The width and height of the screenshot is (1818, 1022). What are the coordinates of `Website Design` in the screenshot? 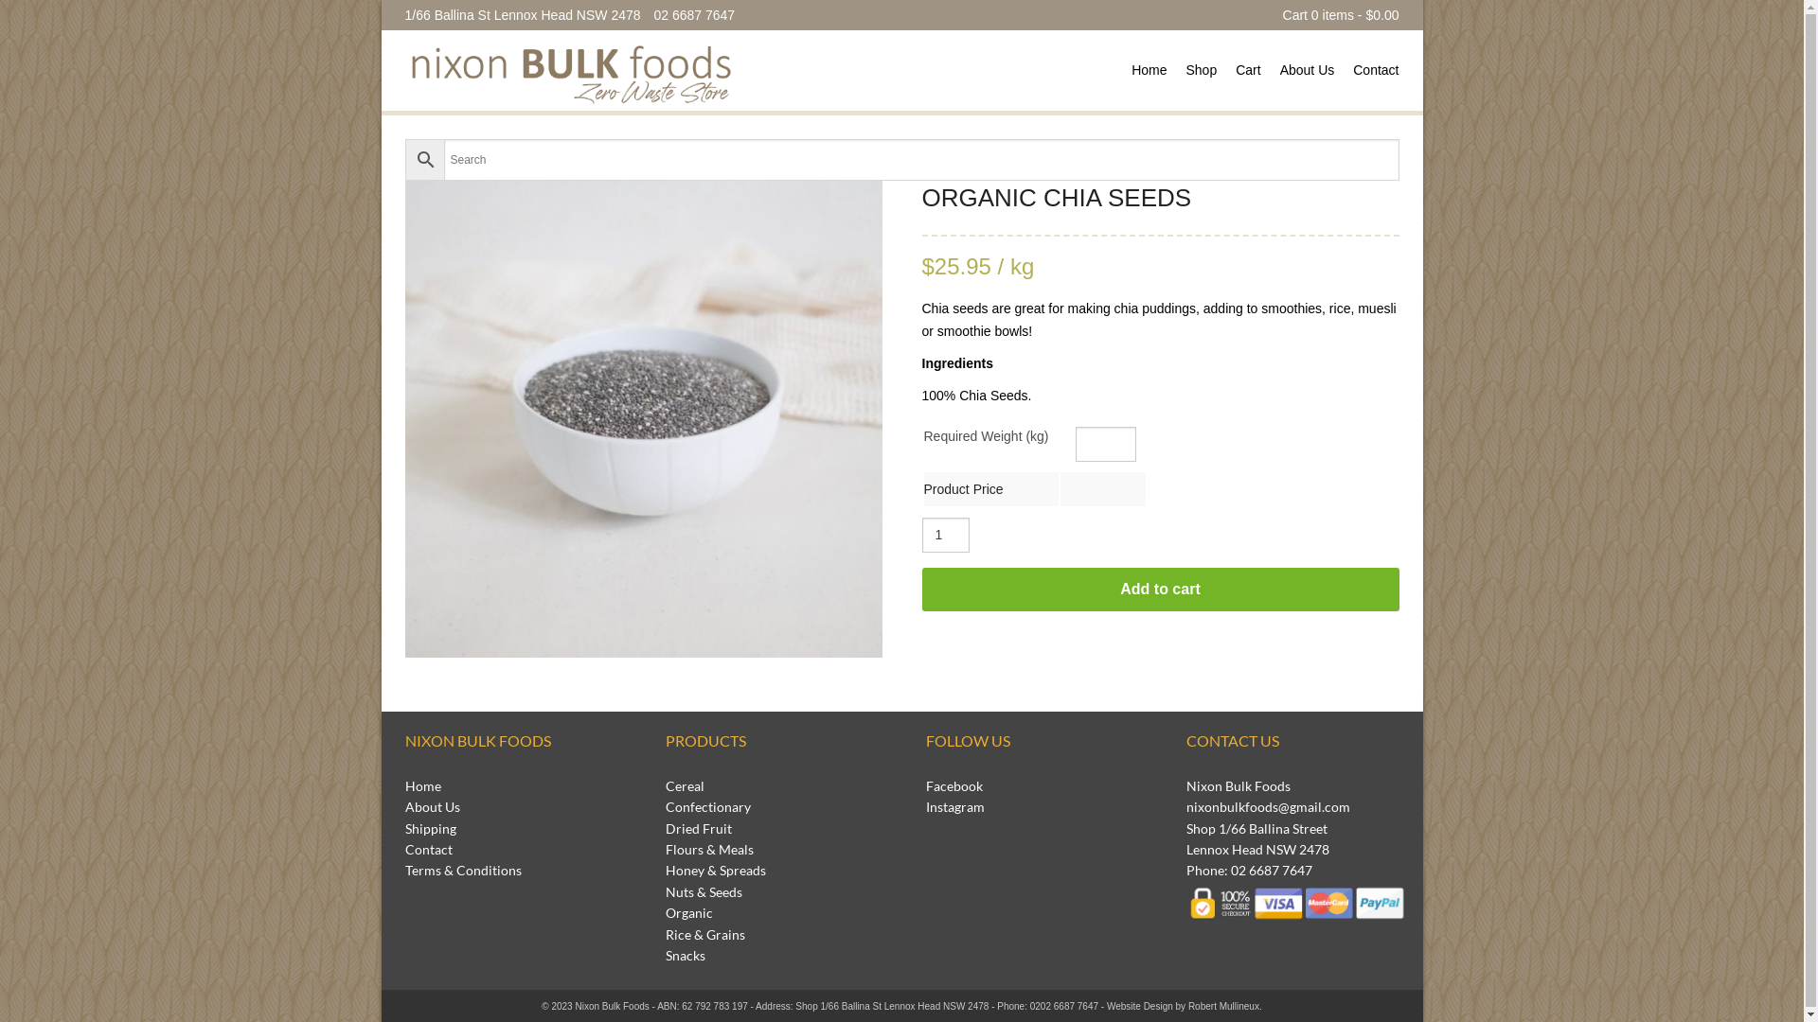 It's located at (1140, 1007).